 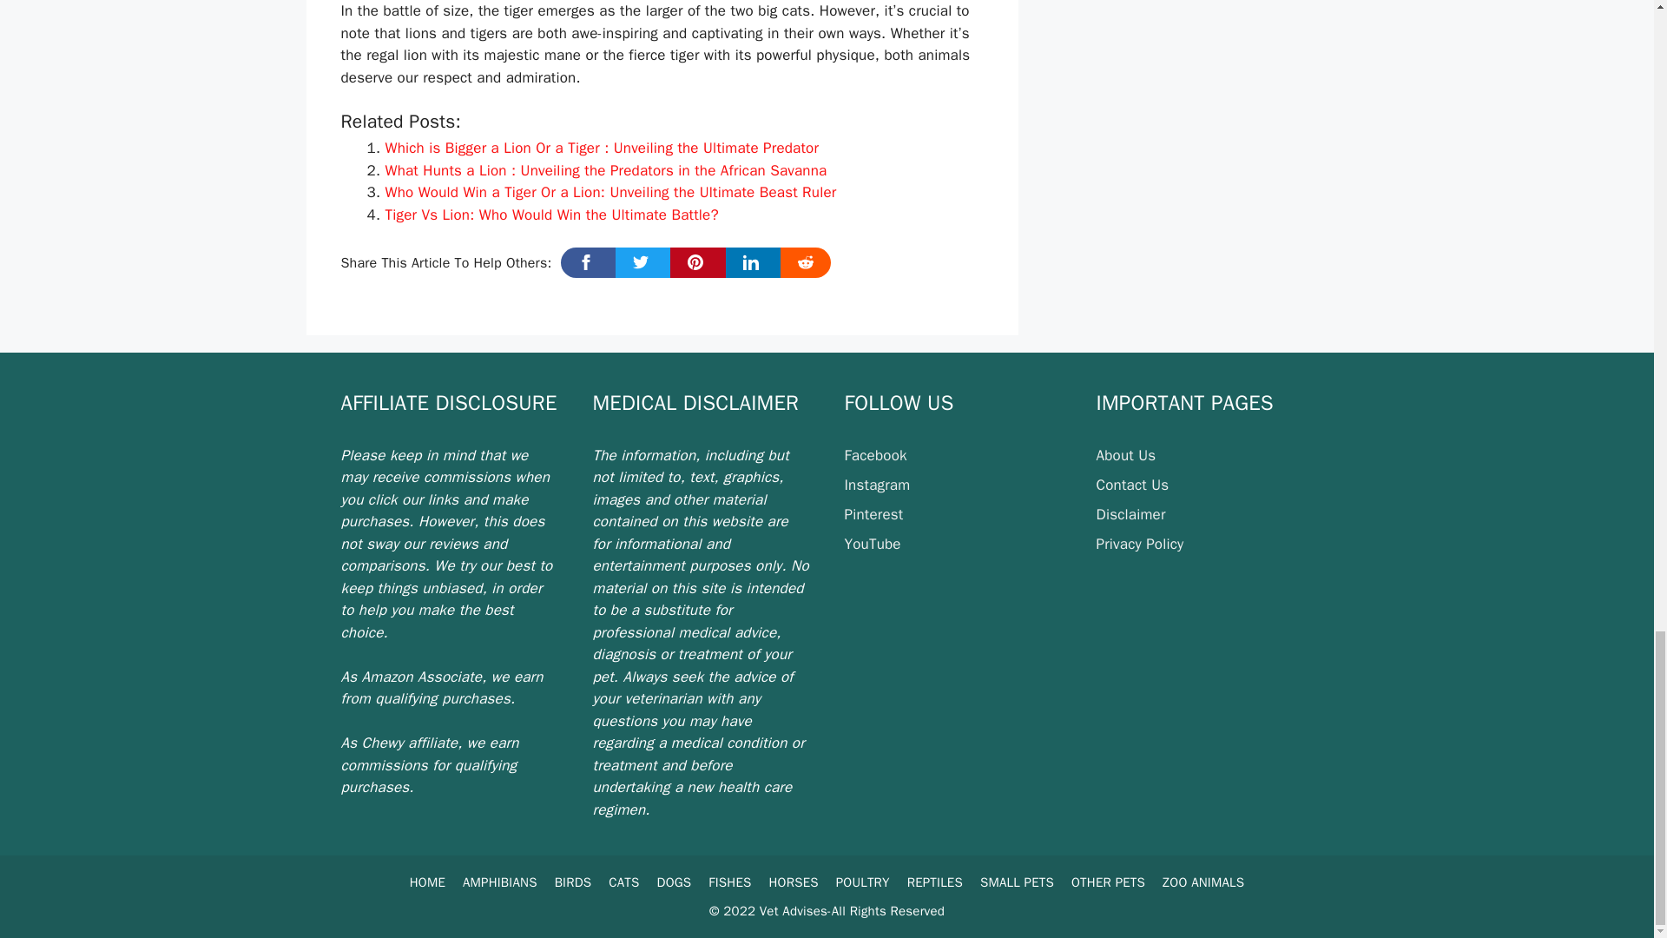 What do you see at coordinates (551, 215) in the screenshot?
I see `Tiger Vs Lion: Who Would Win the Ultimate Battle?` at bounding box center [551, 215].